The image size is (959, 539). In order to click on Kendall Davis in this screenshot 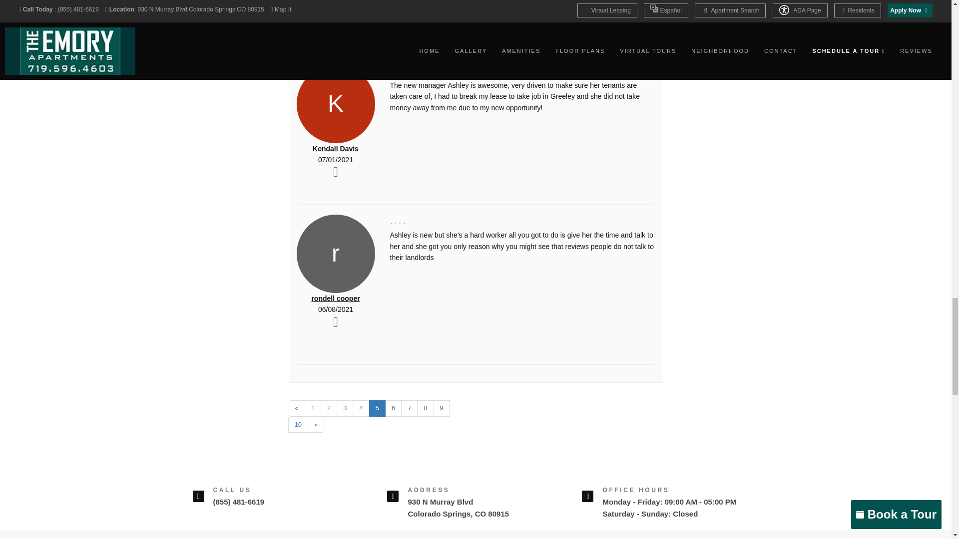, I will do `click(336, 149)`.